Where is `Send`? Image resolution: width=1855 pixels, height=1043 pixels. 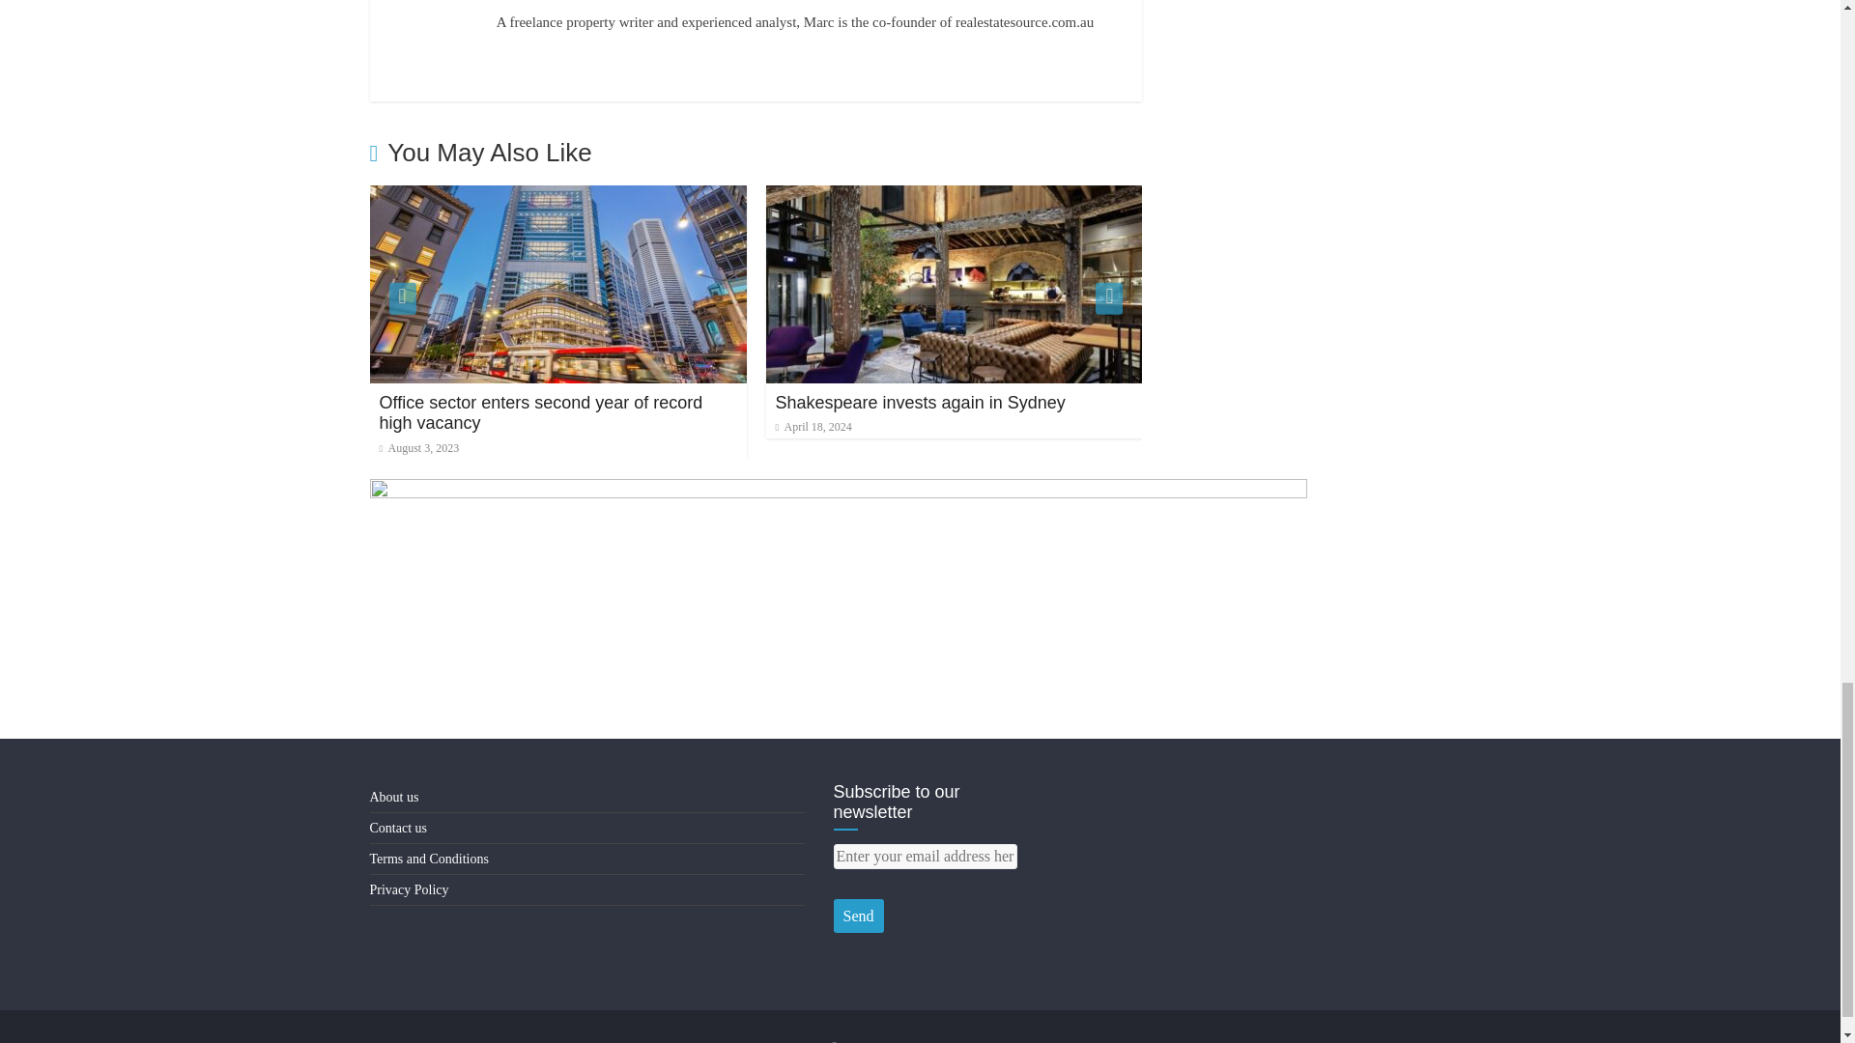 Send is located at coordinates (858, 916).